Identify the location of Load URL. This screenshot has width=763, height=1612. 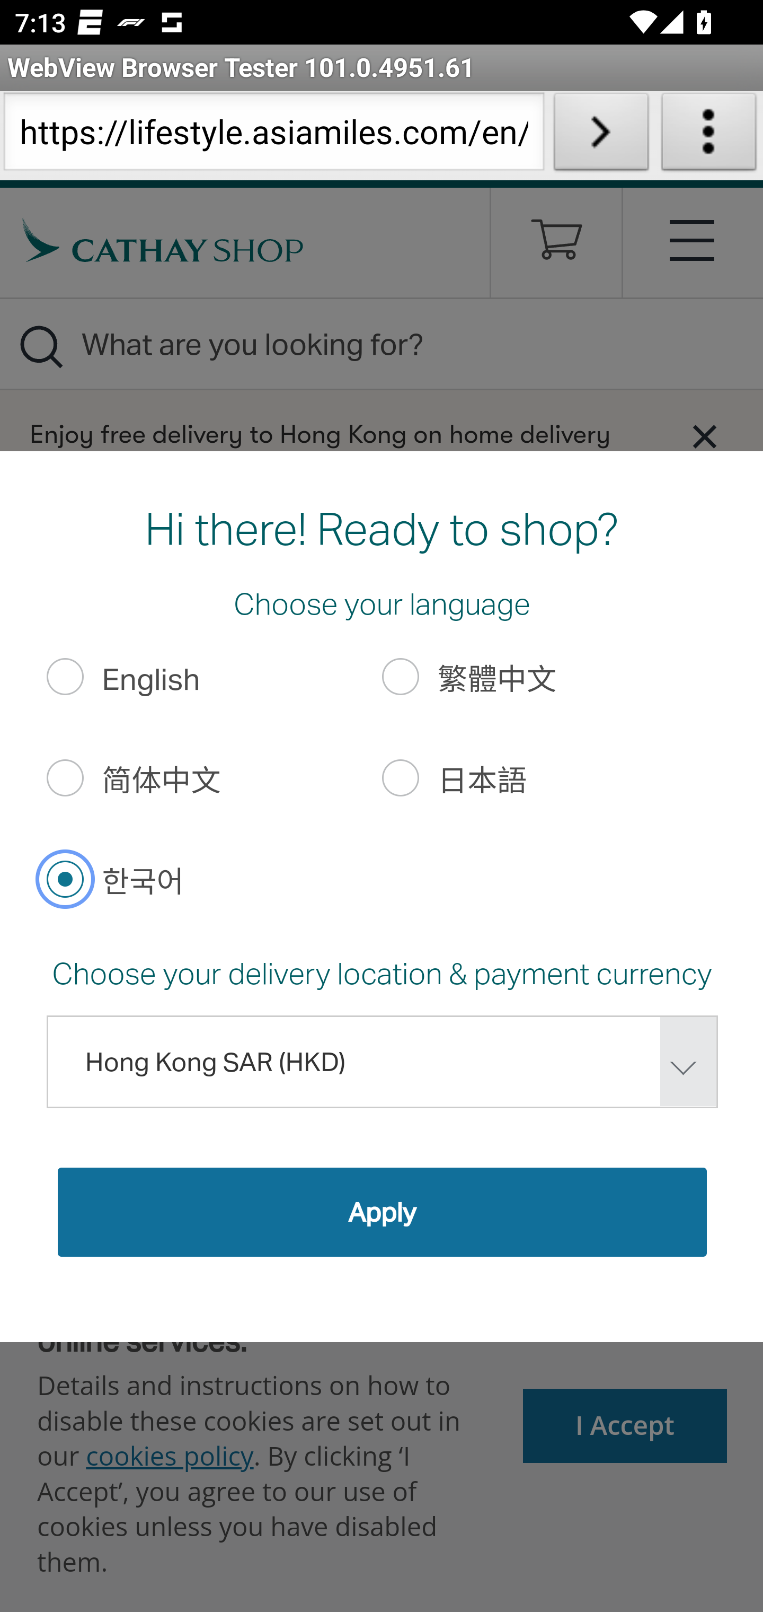
(601, 136).